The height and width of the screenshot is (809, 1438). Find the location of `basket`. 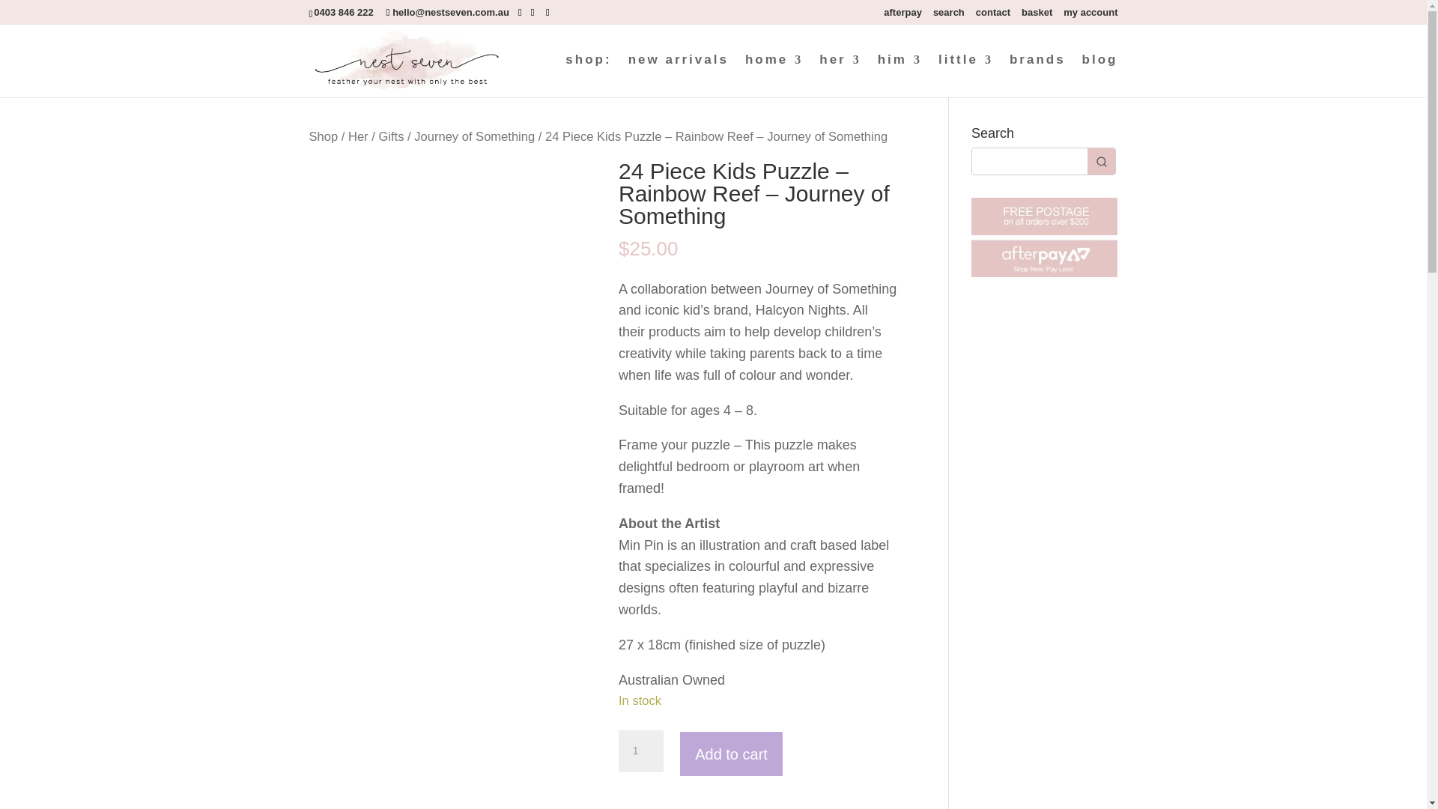

basket is located at coordinates (1037, 16).